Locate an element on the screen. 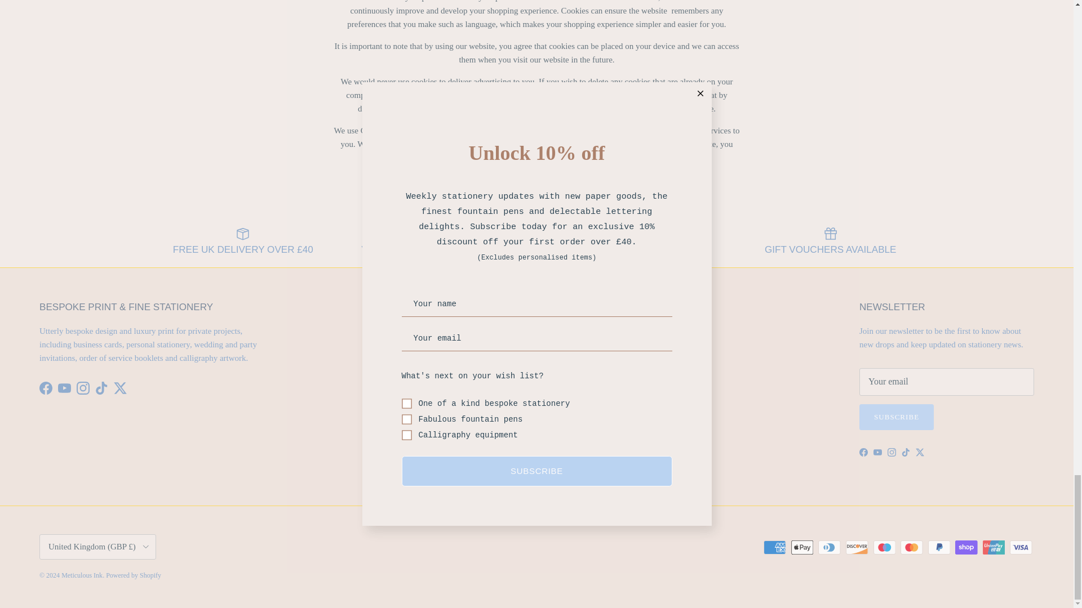 Image resolution: width=1082 pixels, height=608 pixels. Meticulous Ink on YouTube is located at coordinates (877, 452).